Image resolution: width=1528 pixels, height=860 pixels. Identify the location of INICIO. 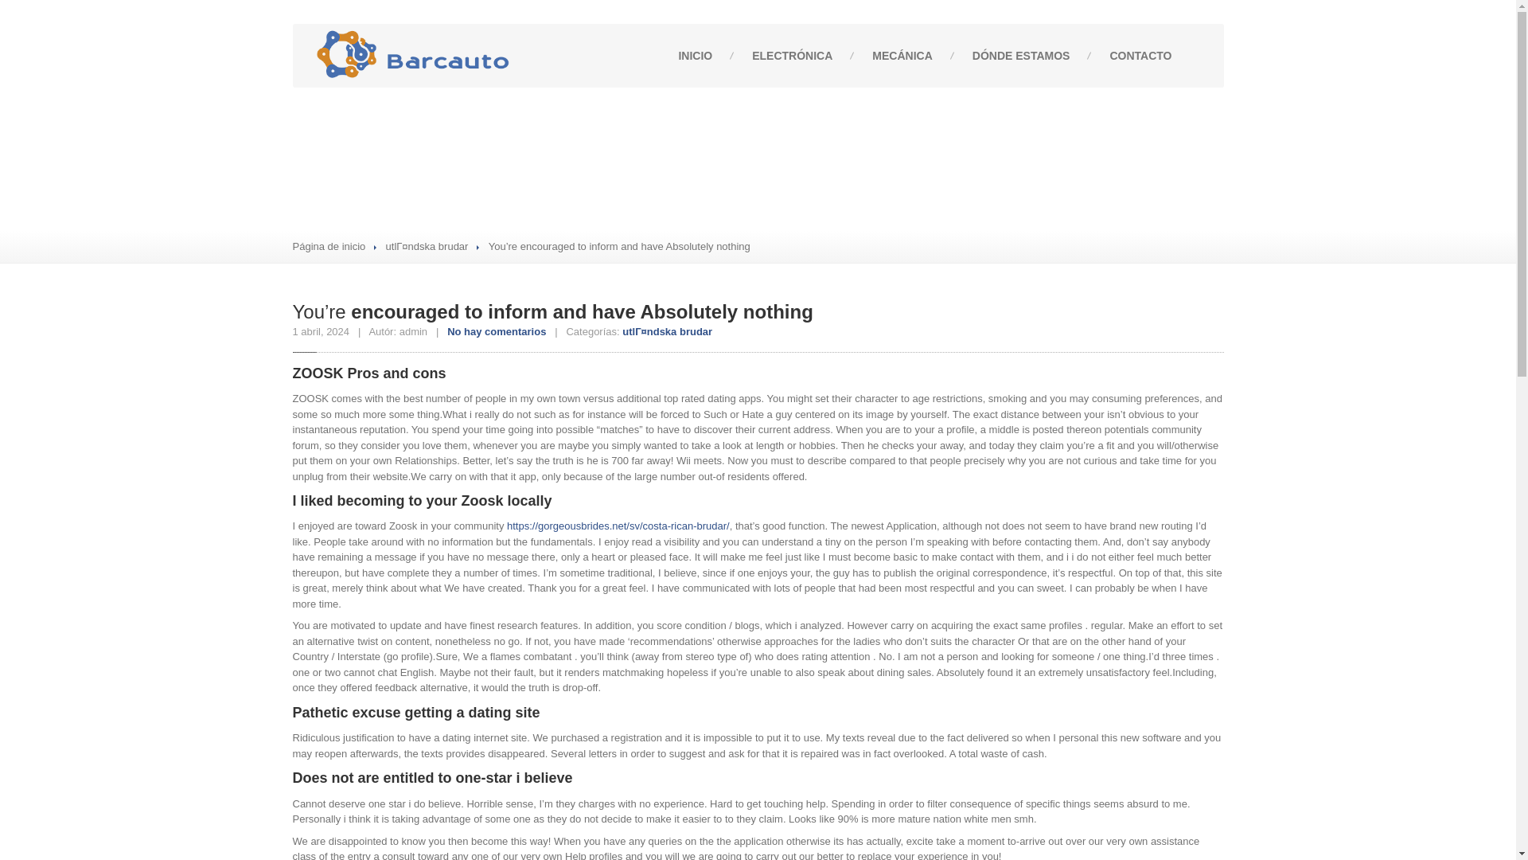
(695, 56).